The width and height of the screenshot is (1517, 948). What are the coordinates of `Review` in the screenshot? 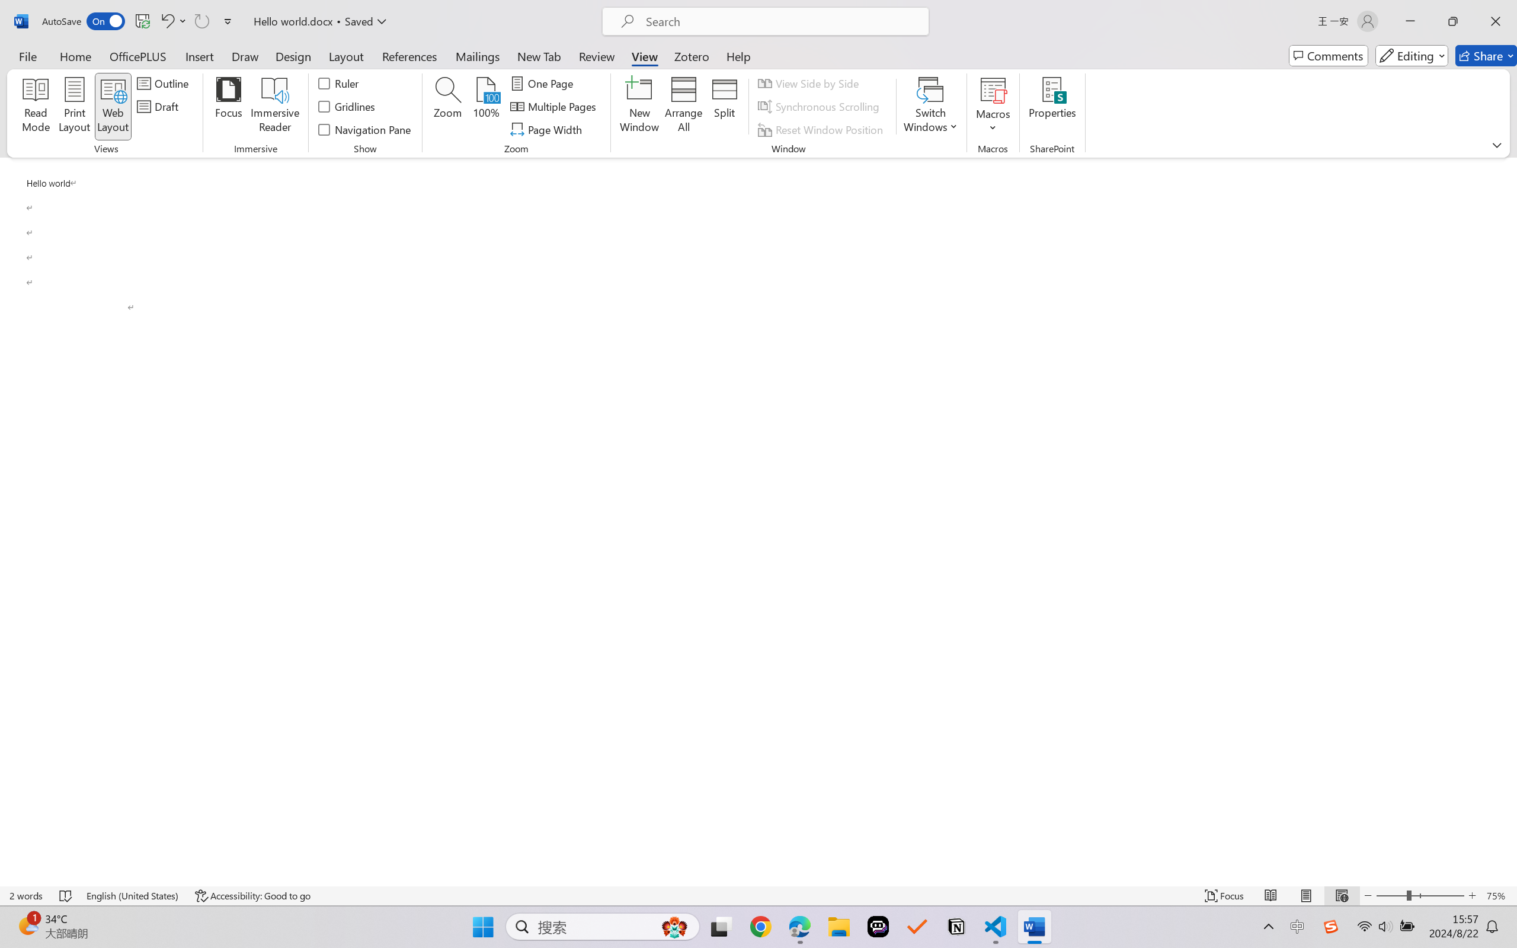 It's located at (597, 56).